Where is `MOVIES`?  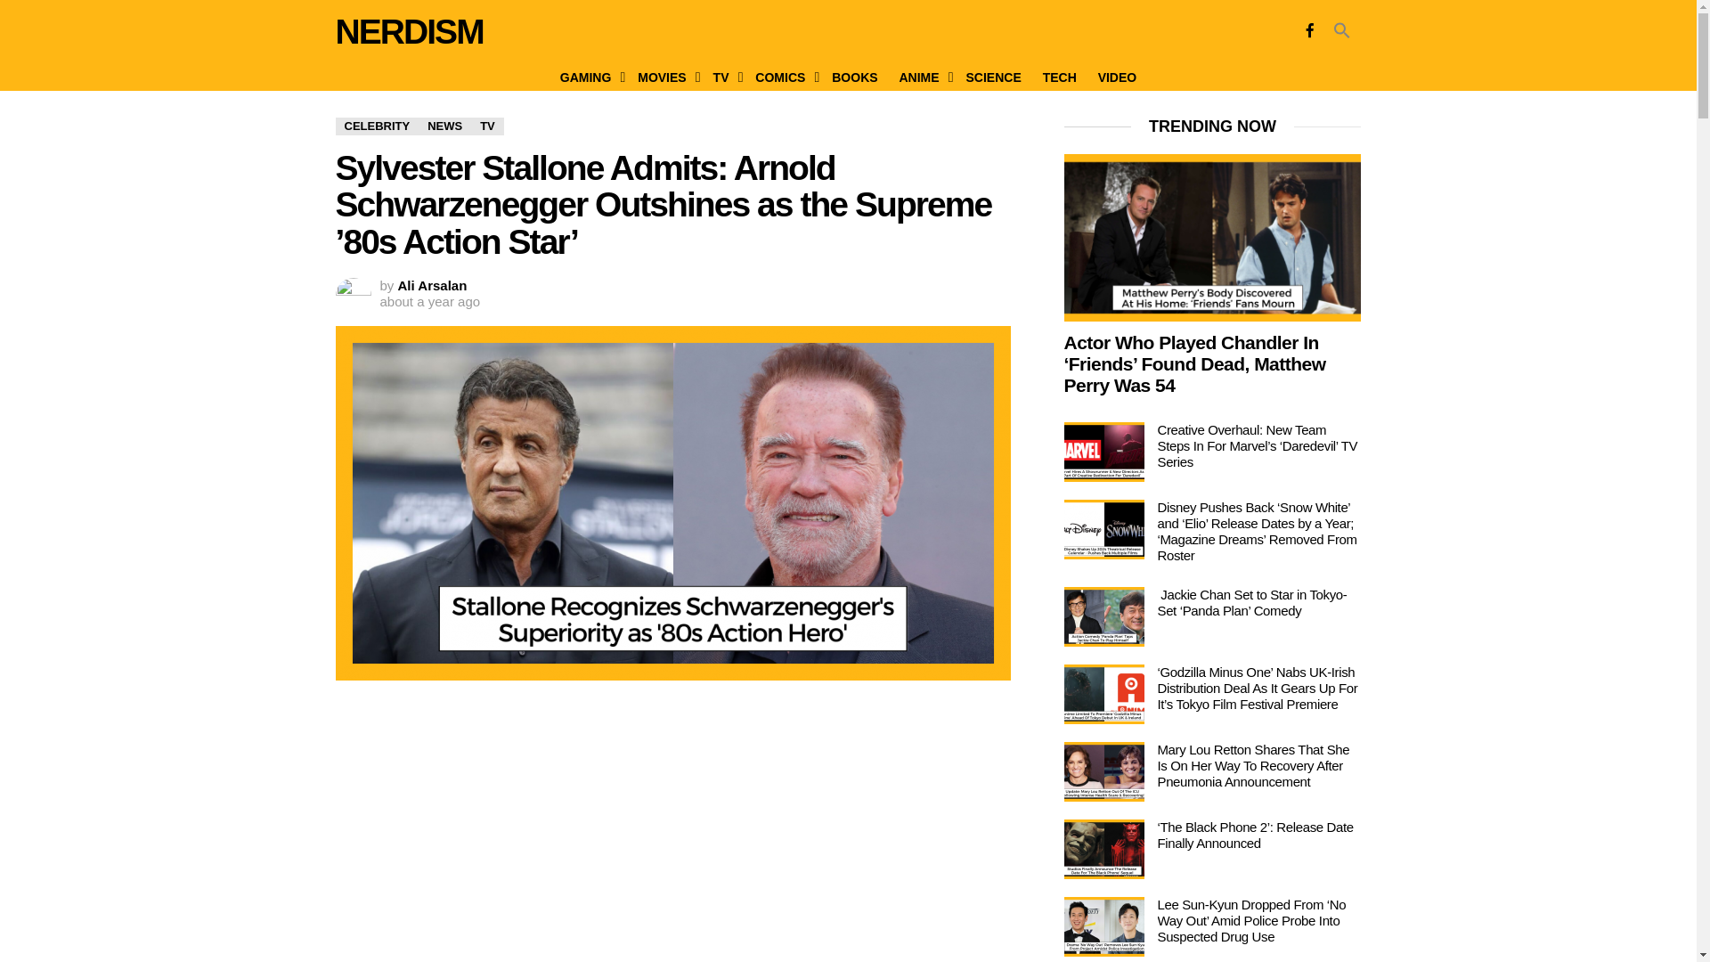
MOVIES is located at coordinates (664, 77).